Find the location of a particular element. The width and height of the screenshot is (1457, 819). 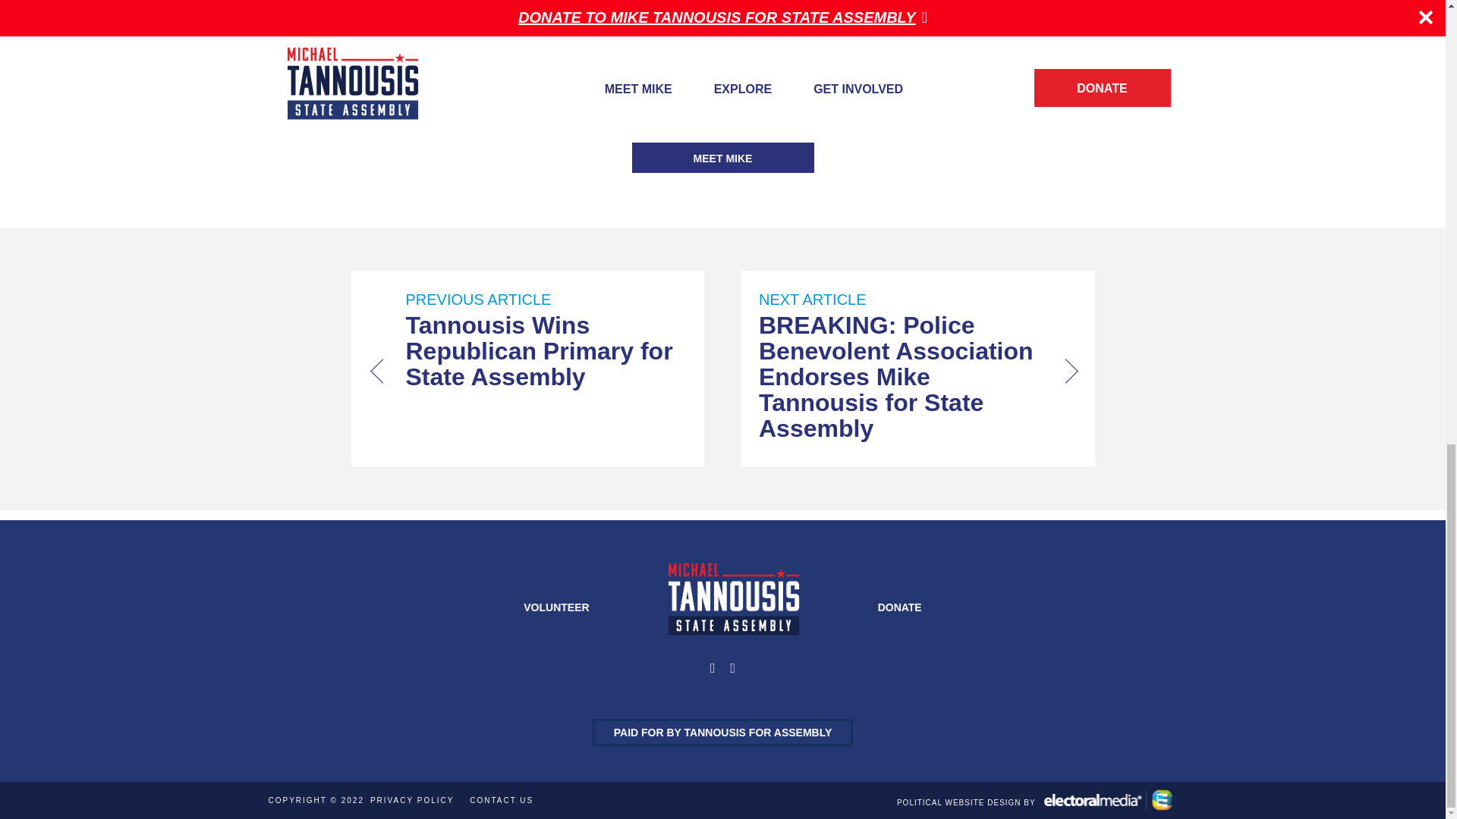

VOLUNTEER is located at coordinates (555, 607).